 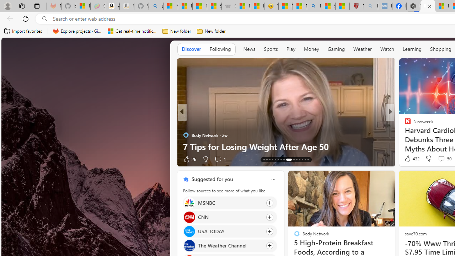 What do you see at coordinates (305, 159) in the screenshot?
I see `AutomationID: tab-80` at bounding box center [305, 159].